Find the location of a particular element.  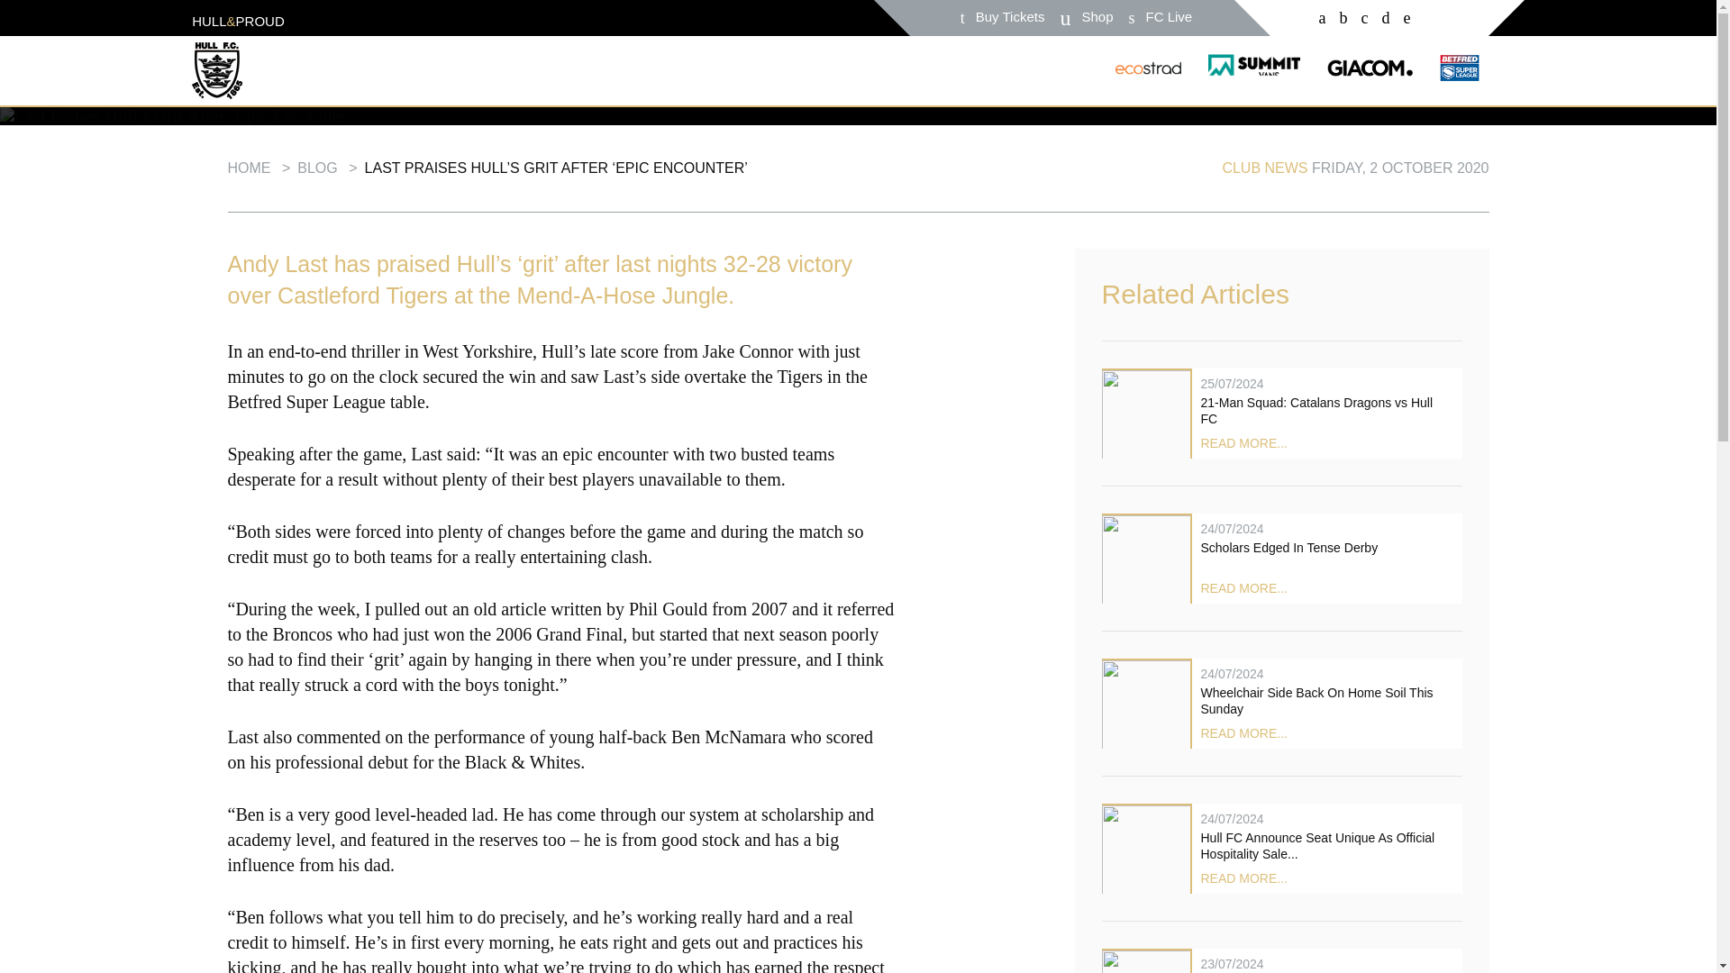

FC Live is located at coordinates (1170, 15).